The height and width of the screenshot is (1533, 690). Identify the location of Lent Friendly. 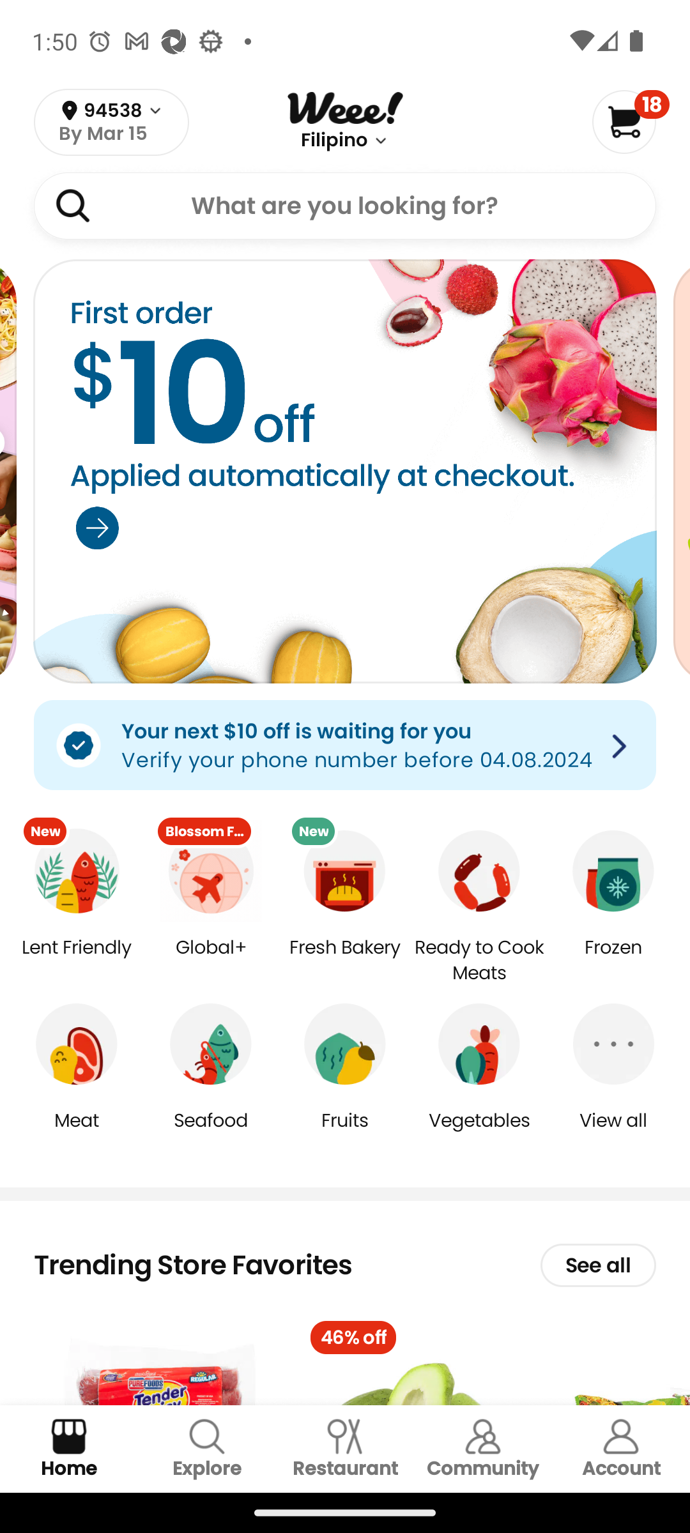
(77, 961).